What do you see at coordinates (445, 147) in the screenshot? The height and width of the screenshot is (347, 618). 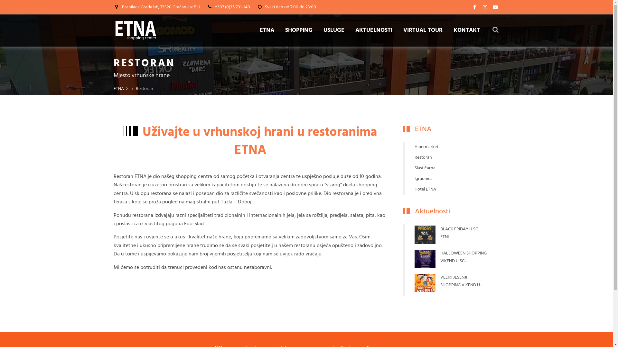 I see `Hipermarket` at bounding box center [445, 147].